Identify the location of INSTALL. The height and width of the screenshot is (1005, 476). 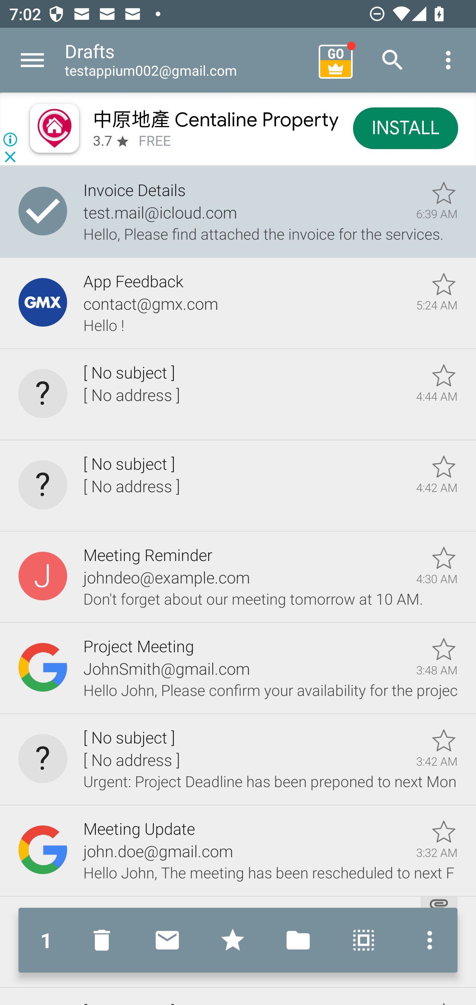
(405, 128).